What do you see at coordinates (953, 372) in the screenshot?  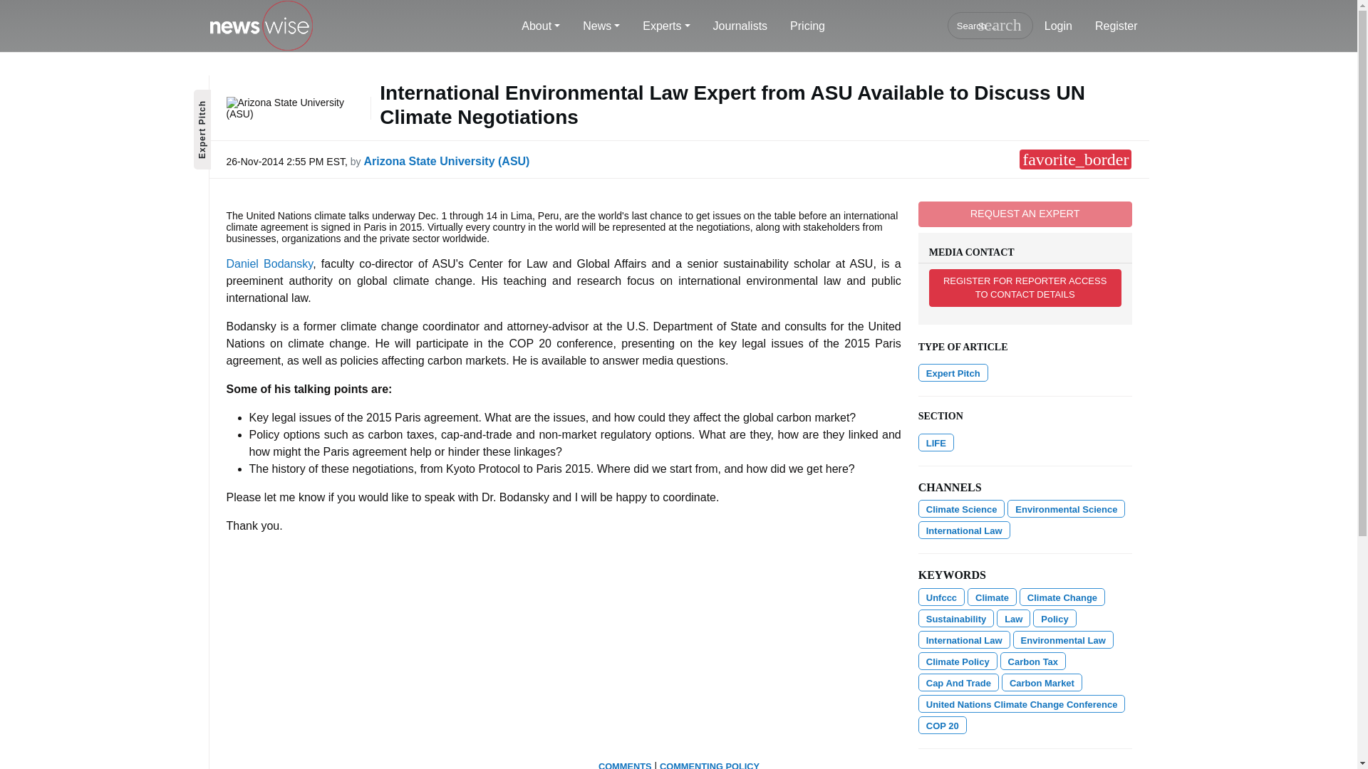 I see `Expert Pitch` at bounding box center [953, 372].